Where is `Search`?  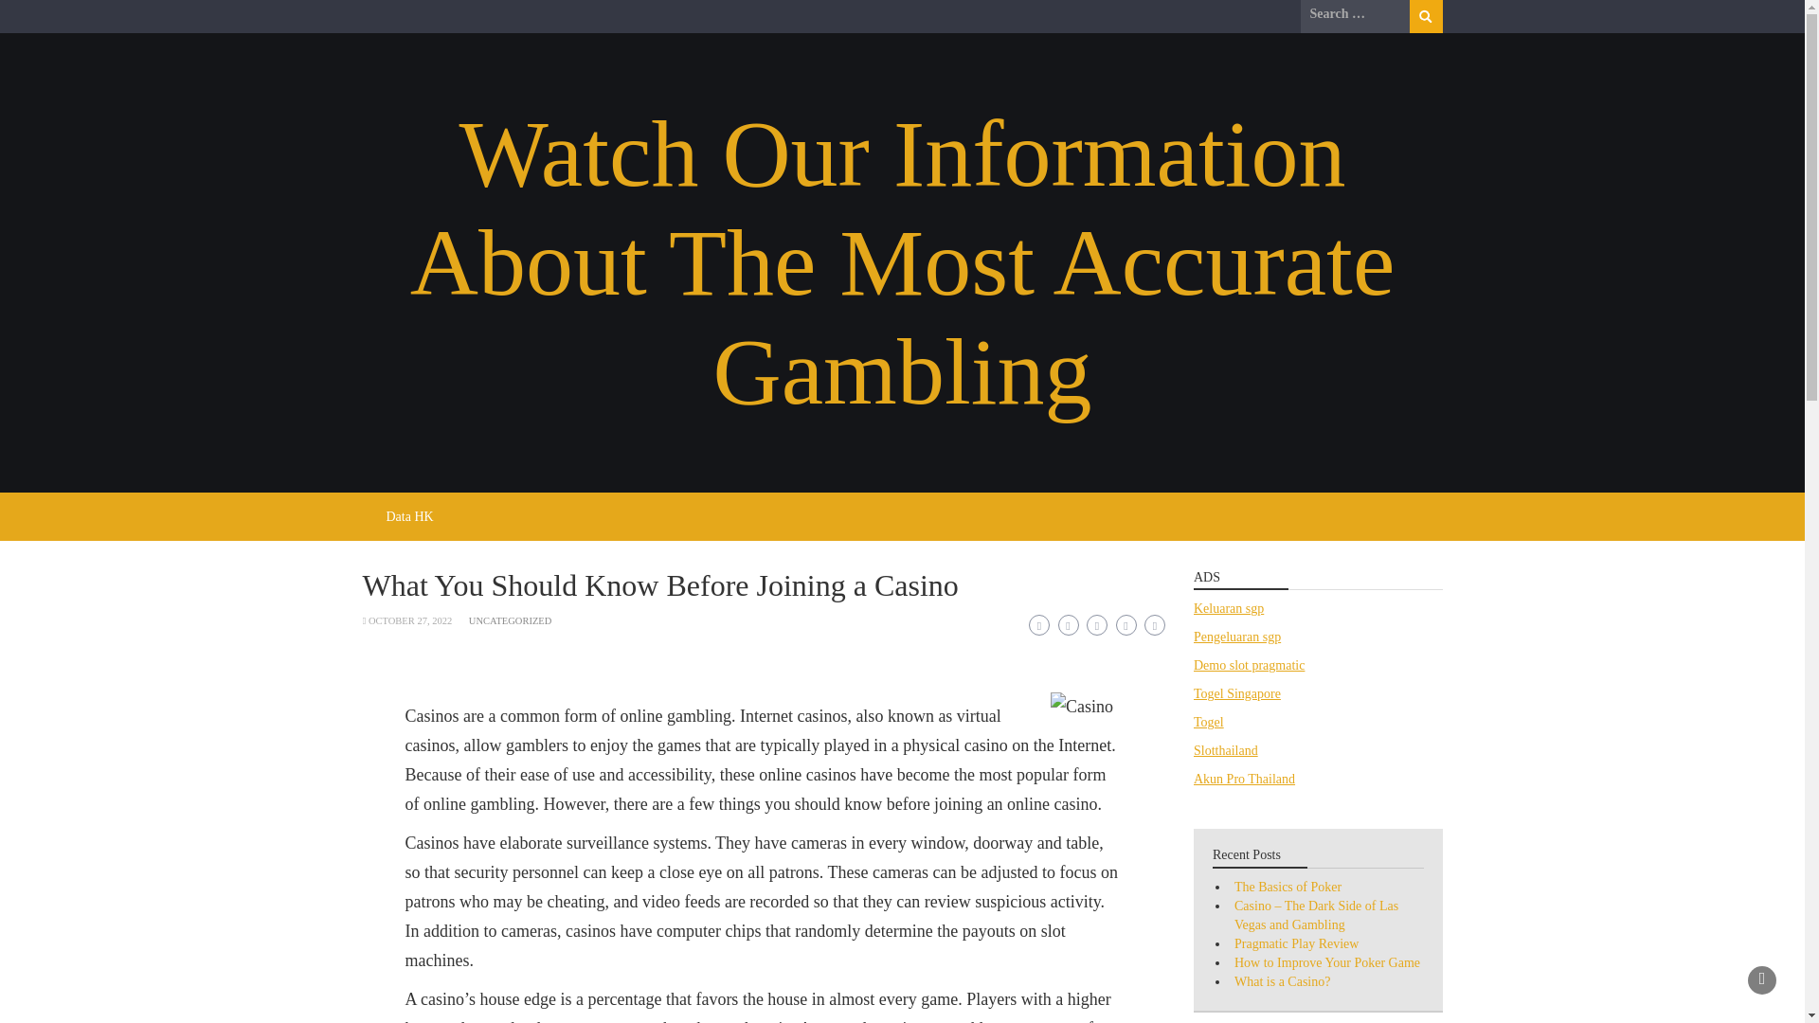
Search is located at coordinates (1426, 16).